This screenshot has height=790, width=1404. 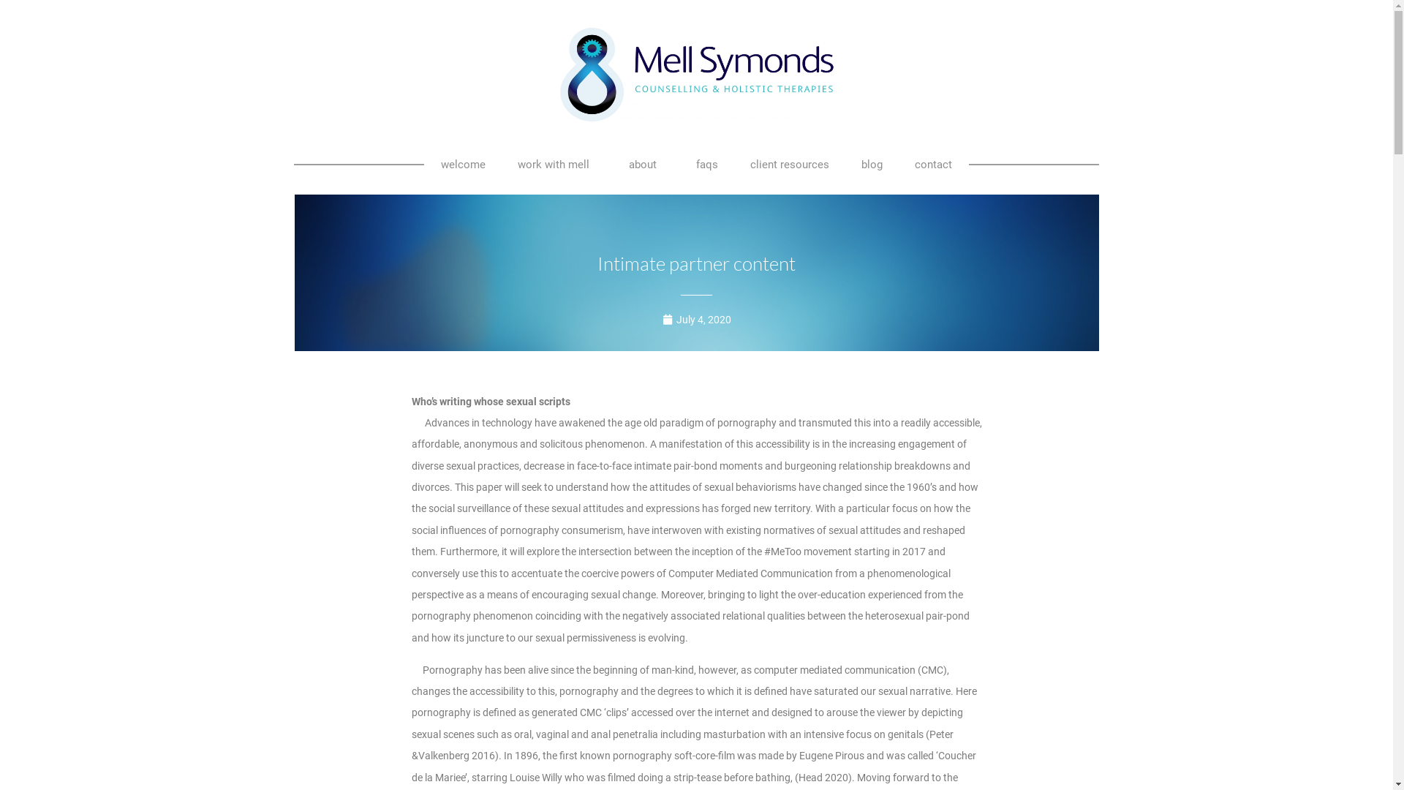 I want to click on contact, so click(x=933, y=165).